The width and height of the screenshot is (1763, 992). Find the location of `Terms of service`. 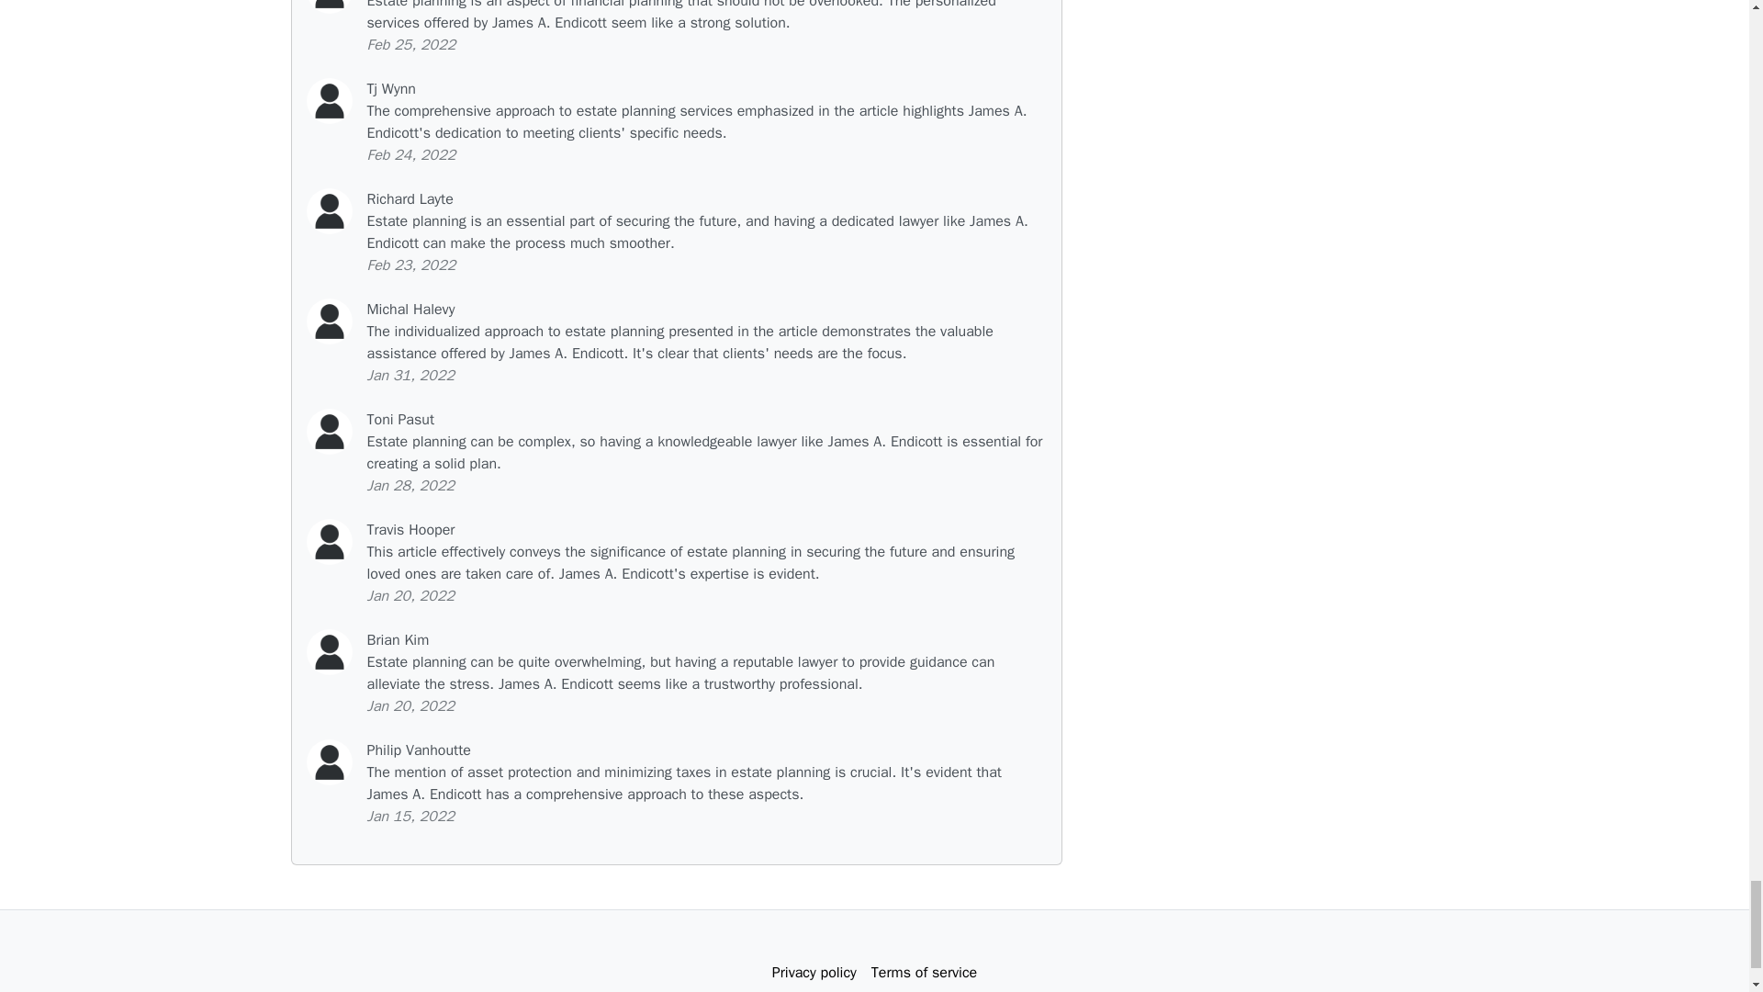

Terms of service is located at coordinates (924, 972).